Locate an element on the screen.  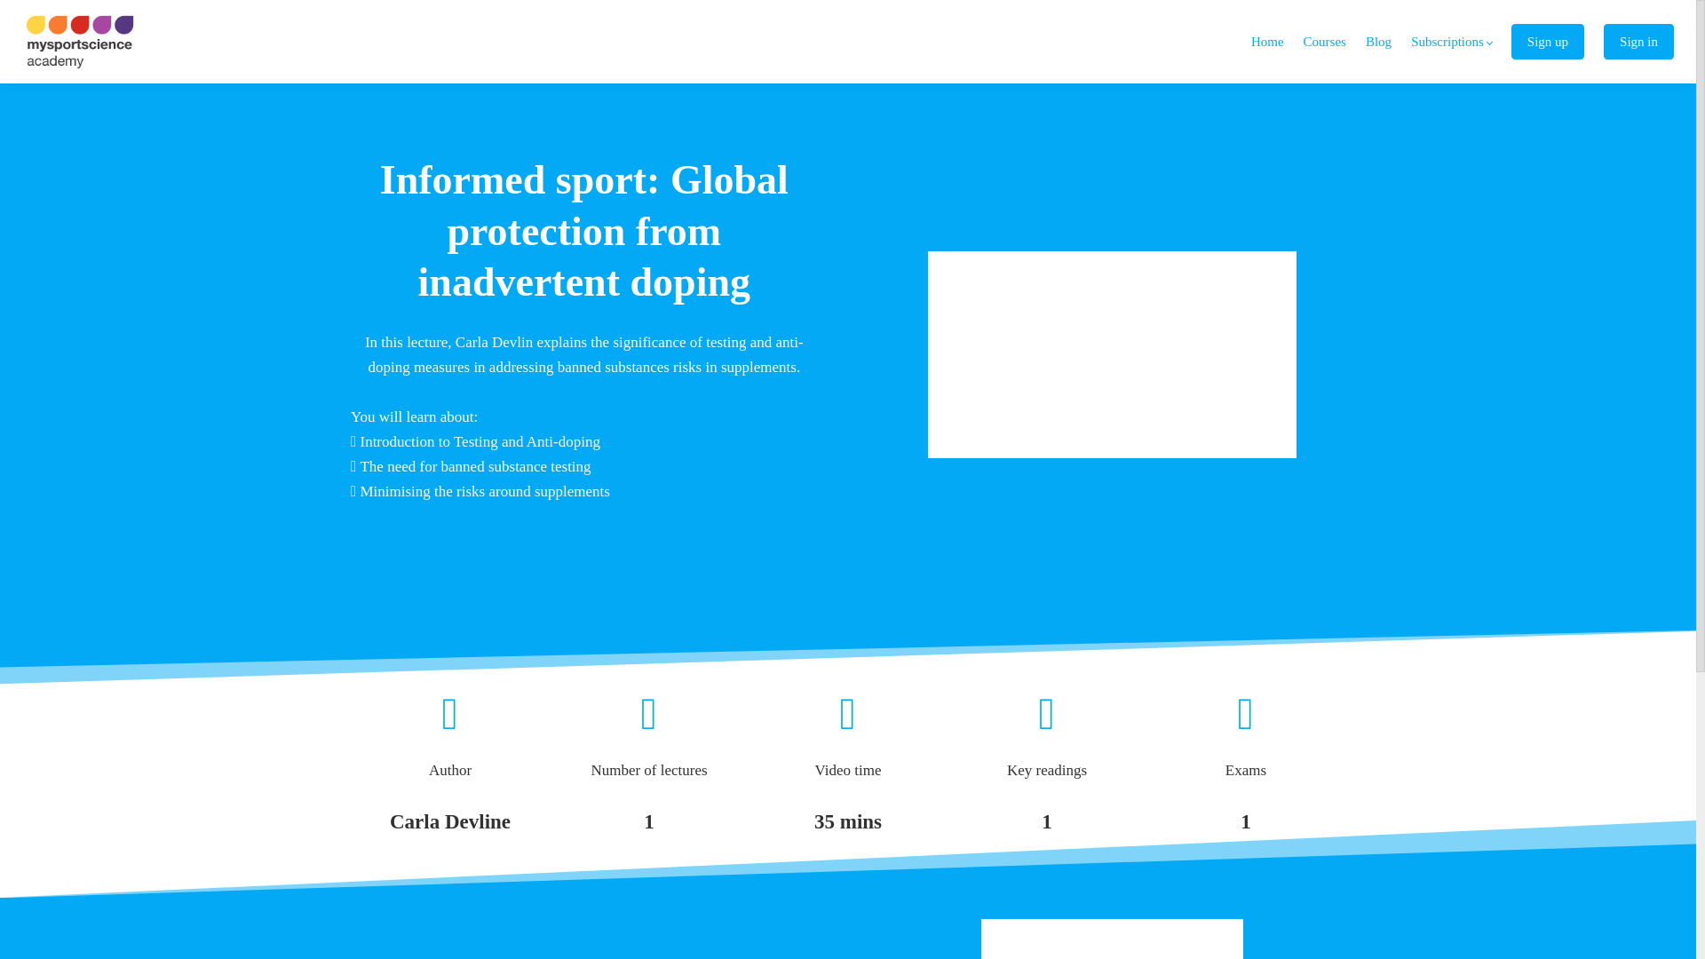
Blog is located at coordinates (1378, 42).